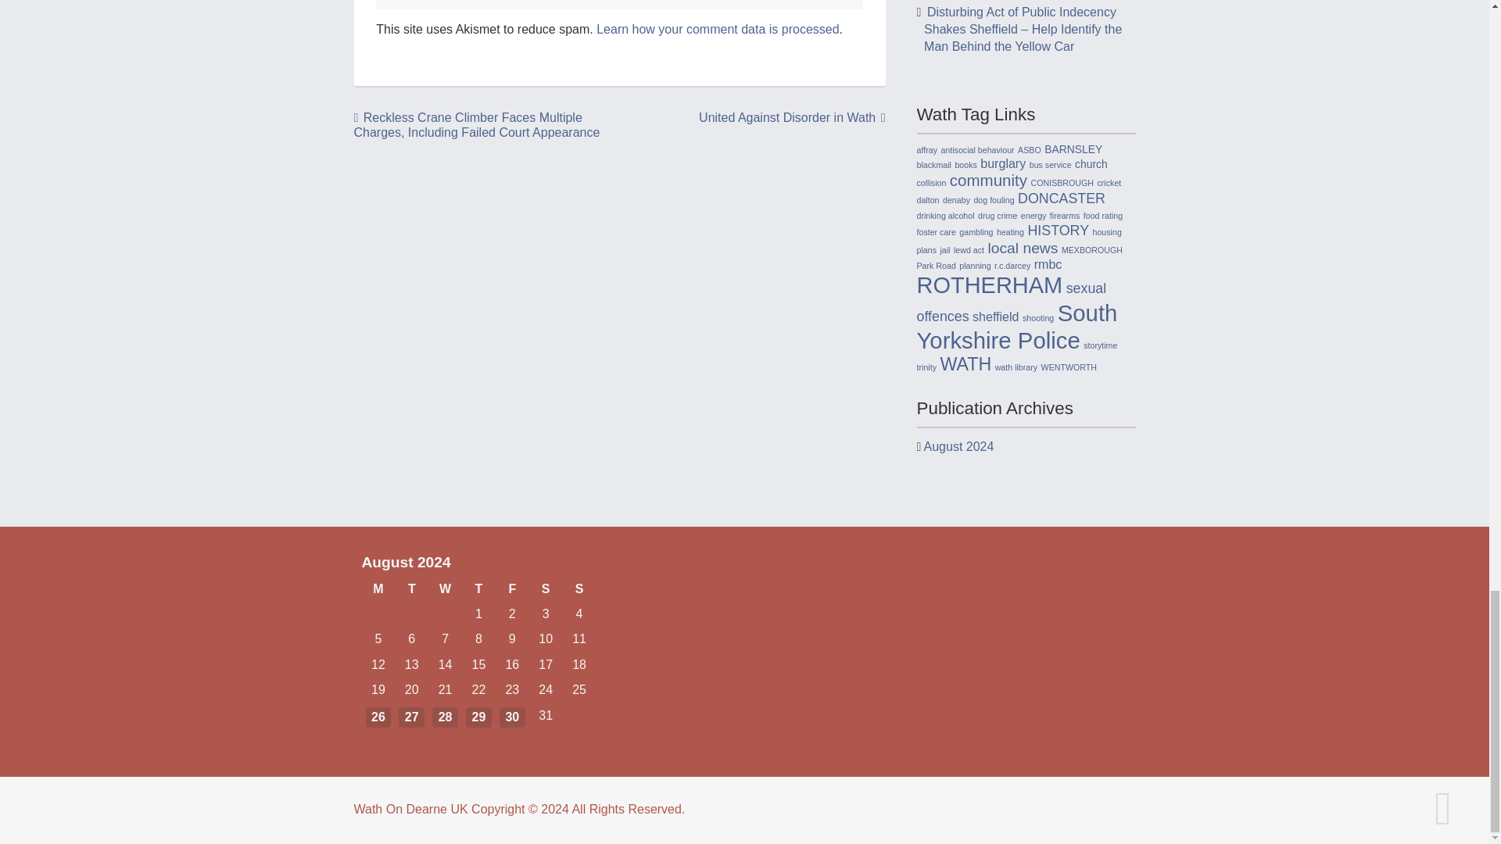 Image resolution: width=1501 pixels, height=844 pixels. What do you see at coordinates (792, 117) in the screenshot?
I see `United Against Disorder in Wath` at bounding box center [792, 117].